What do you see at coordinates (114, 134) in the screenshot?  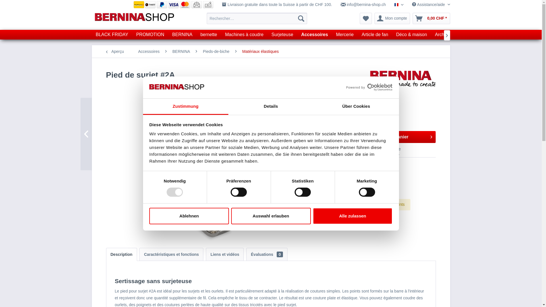 I see `#2 Pied de surjet` at bounding box center [114, 134].